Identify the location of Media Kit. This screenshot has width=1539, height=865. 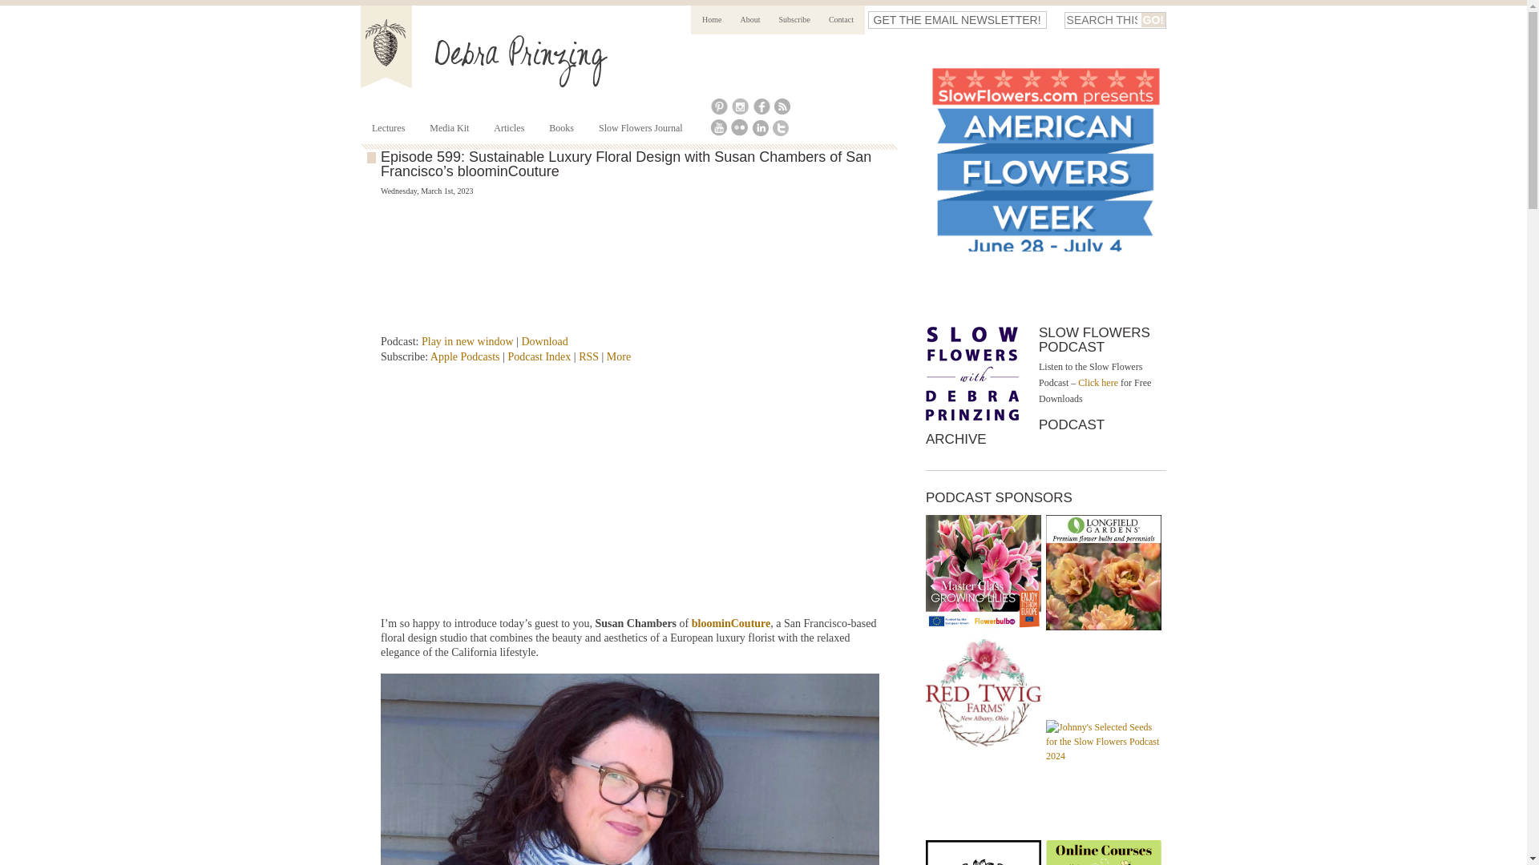
(449, 127).